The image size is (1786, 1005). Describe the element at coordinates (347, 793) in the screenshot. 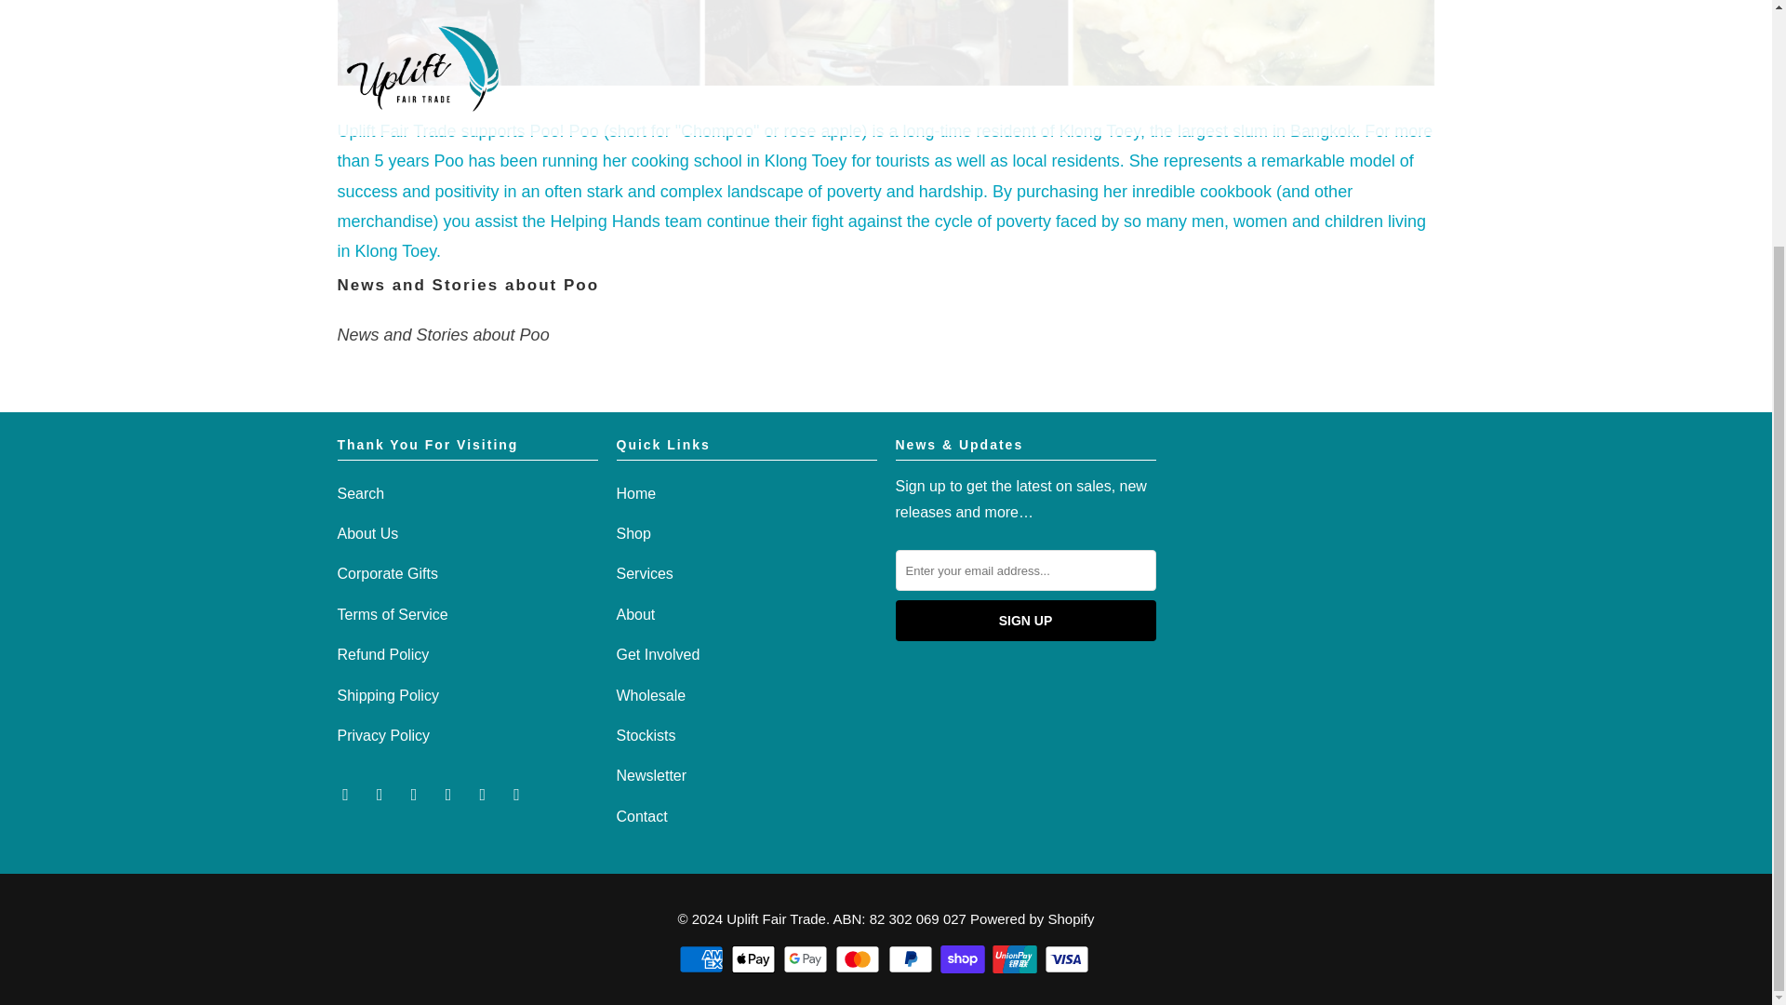

I see `Uplift Fair Trade on Facebook` at that location.